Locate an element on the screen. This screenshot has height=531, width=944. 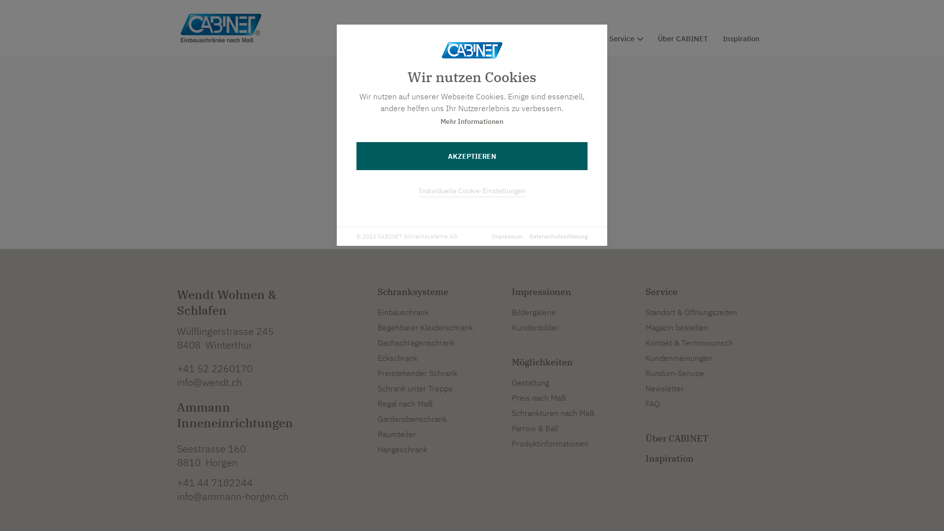
Kundenmeinungen is located at coordinates (678, 358).